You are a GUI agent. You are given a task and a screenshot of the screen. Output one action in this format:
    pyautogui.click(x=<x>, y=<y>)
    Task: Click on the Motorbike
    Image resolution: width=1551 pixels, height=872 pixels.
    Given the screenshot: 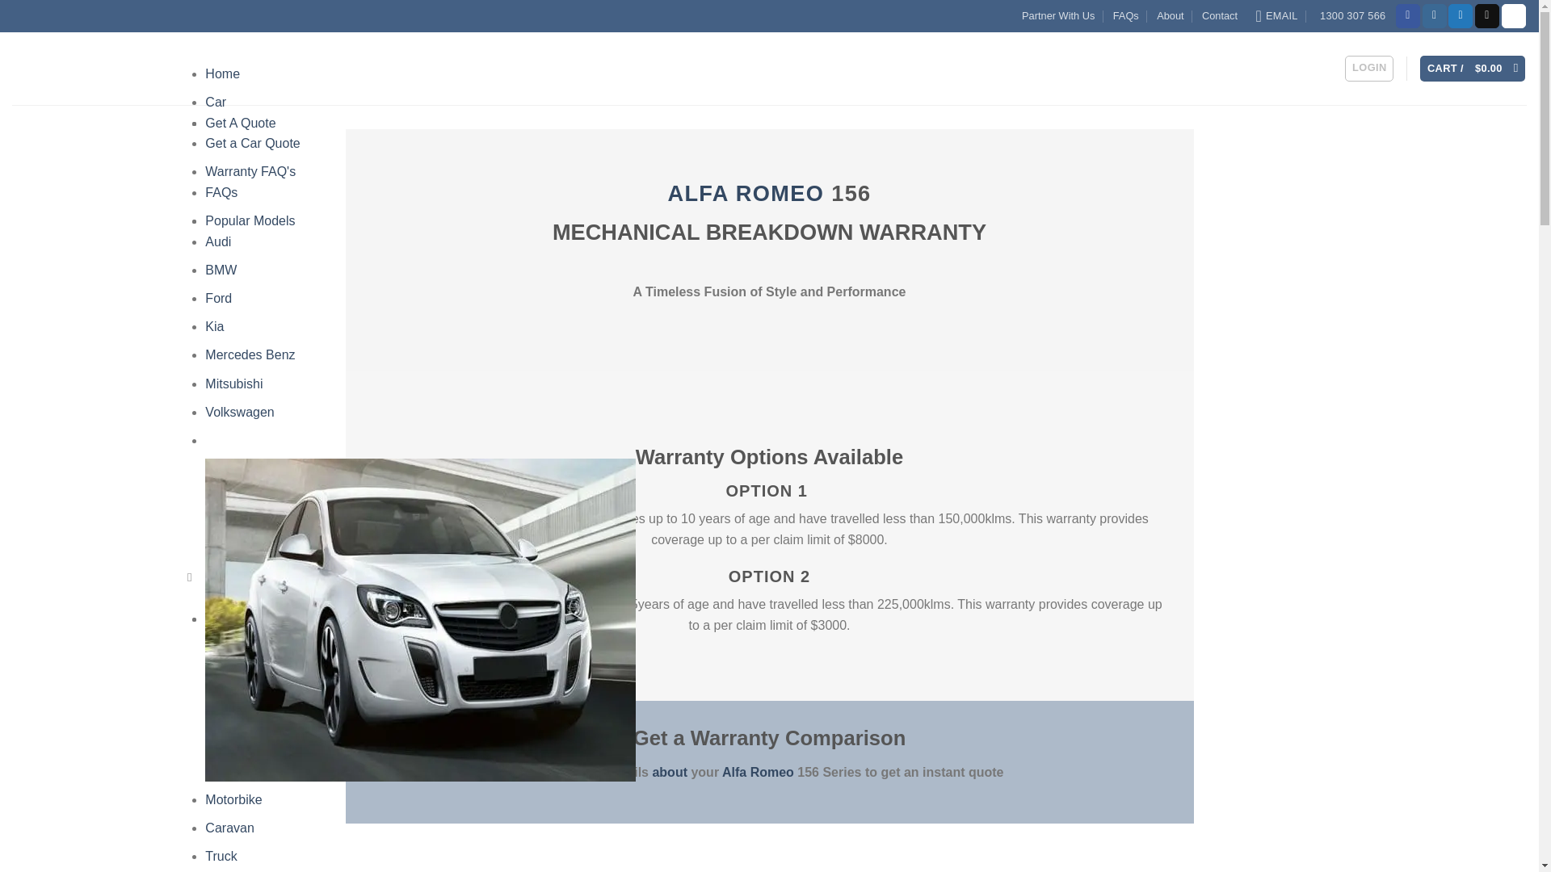 What is the action you would take?
    pyautogui.click(x=233, y=799)
    